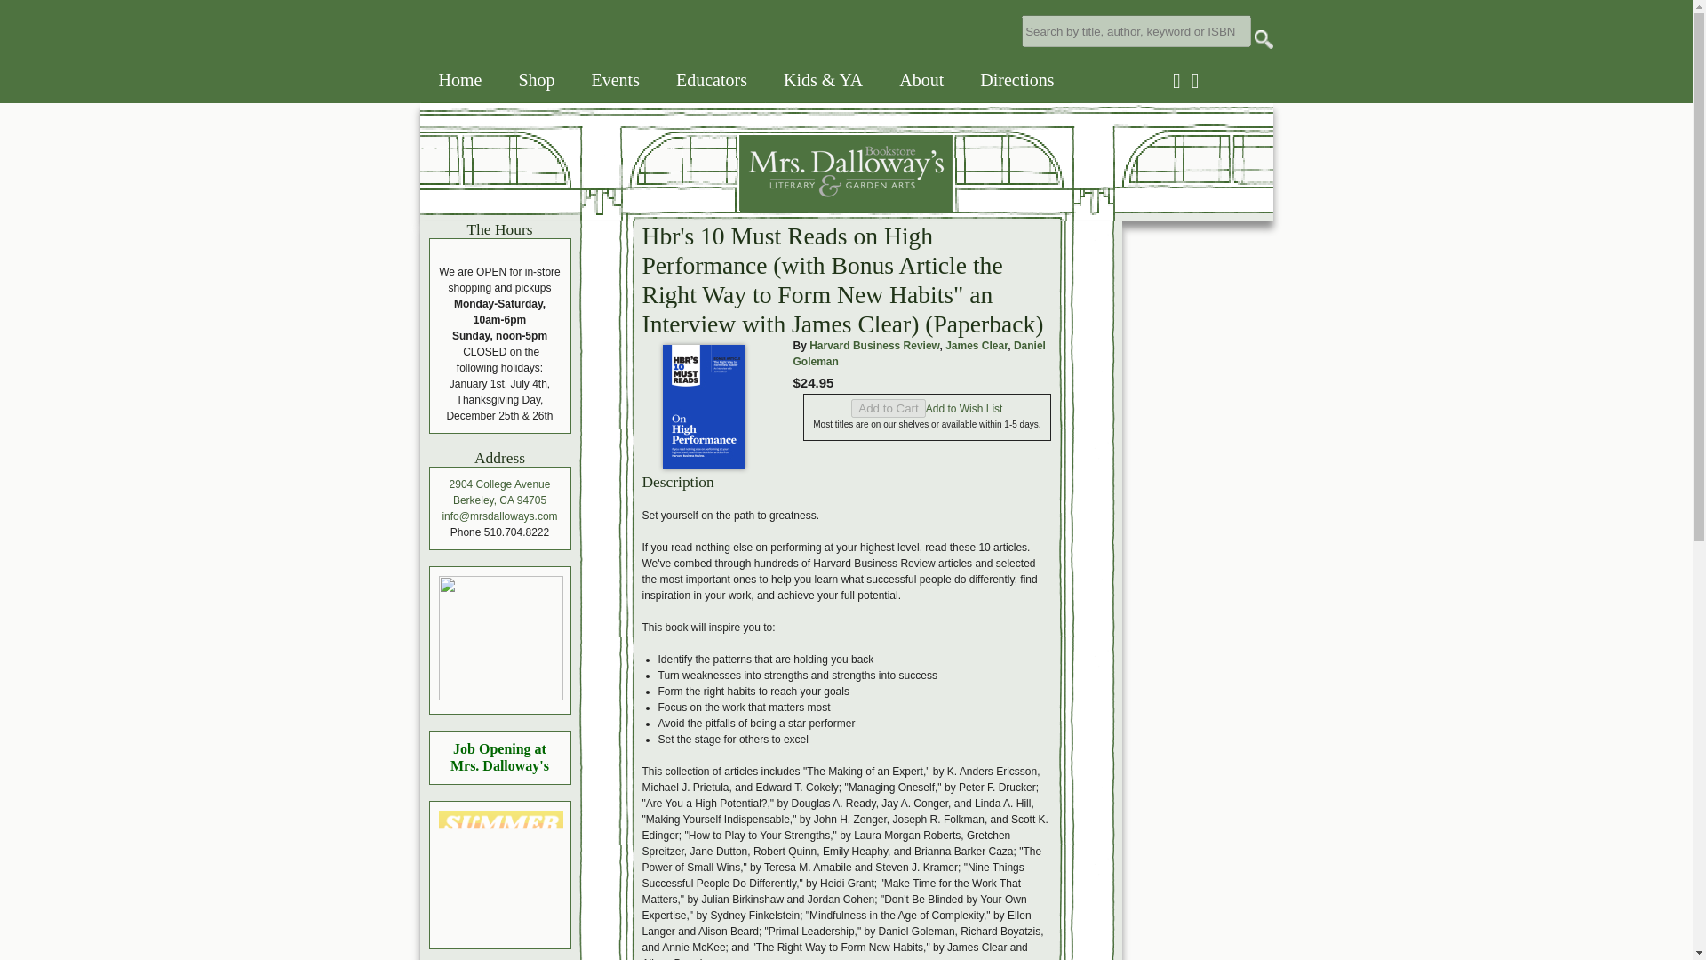  What do you see at coordinates (1016, 80) in the screenshot?
I see `Directions` at bounding box center [1016, 80].